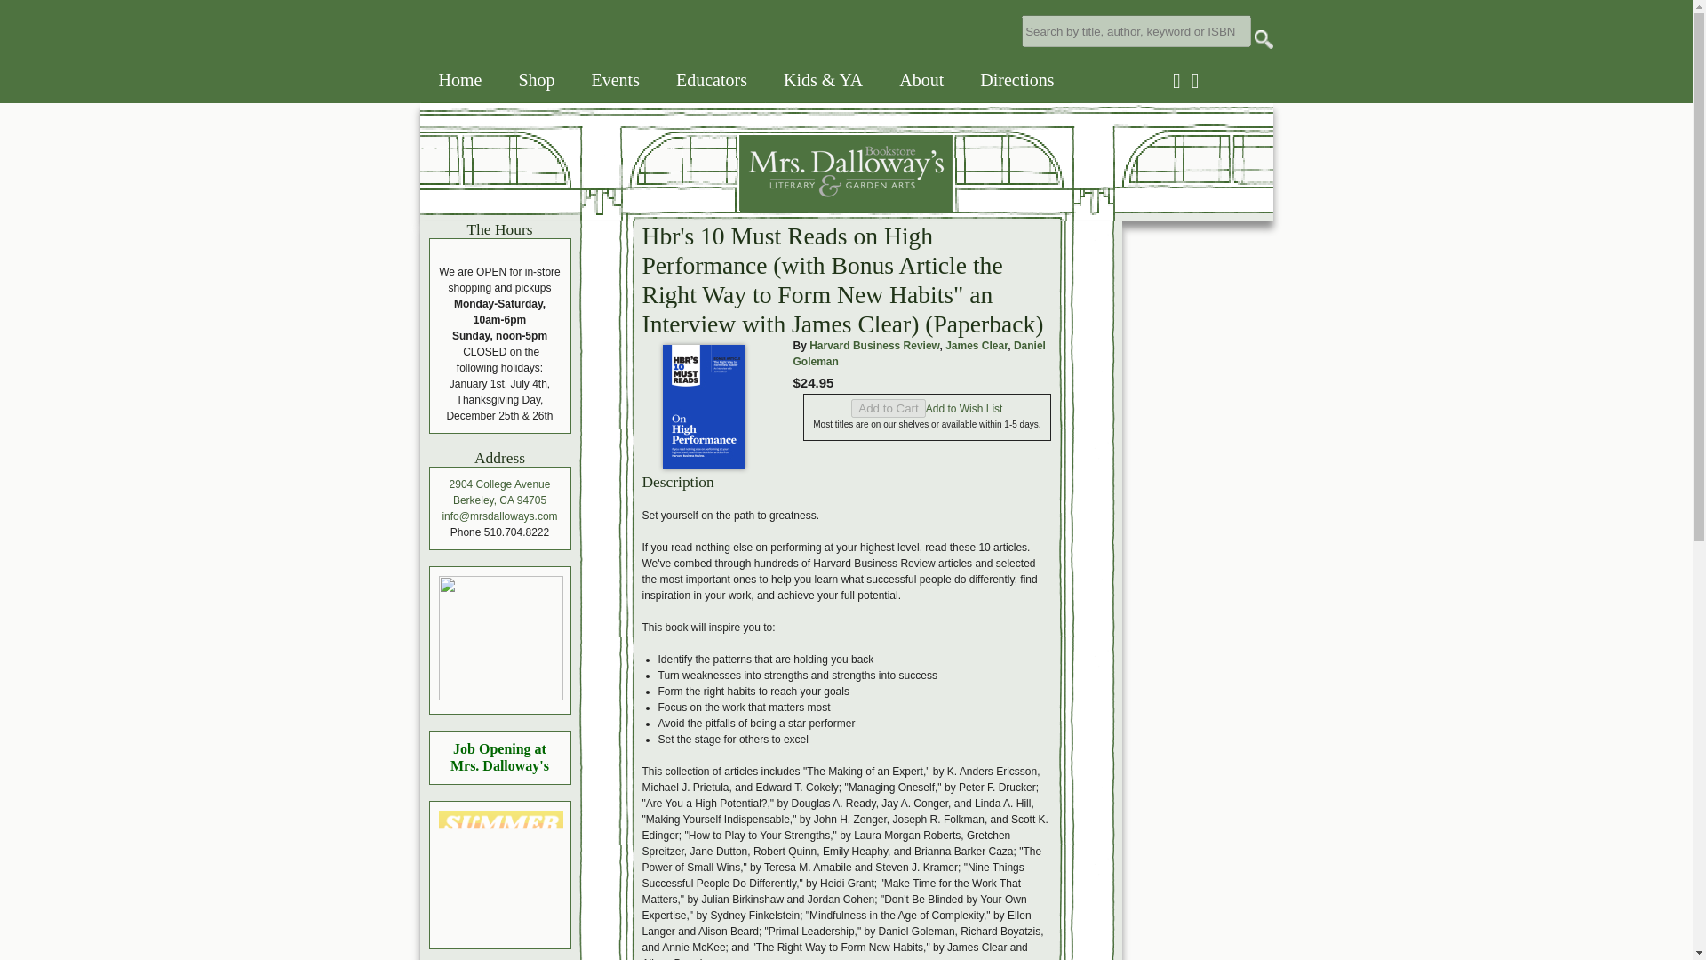  What do you see at coordinates (1016, 80) in the screenshot?
I see `Directions` at bounding box center [1016, 80].